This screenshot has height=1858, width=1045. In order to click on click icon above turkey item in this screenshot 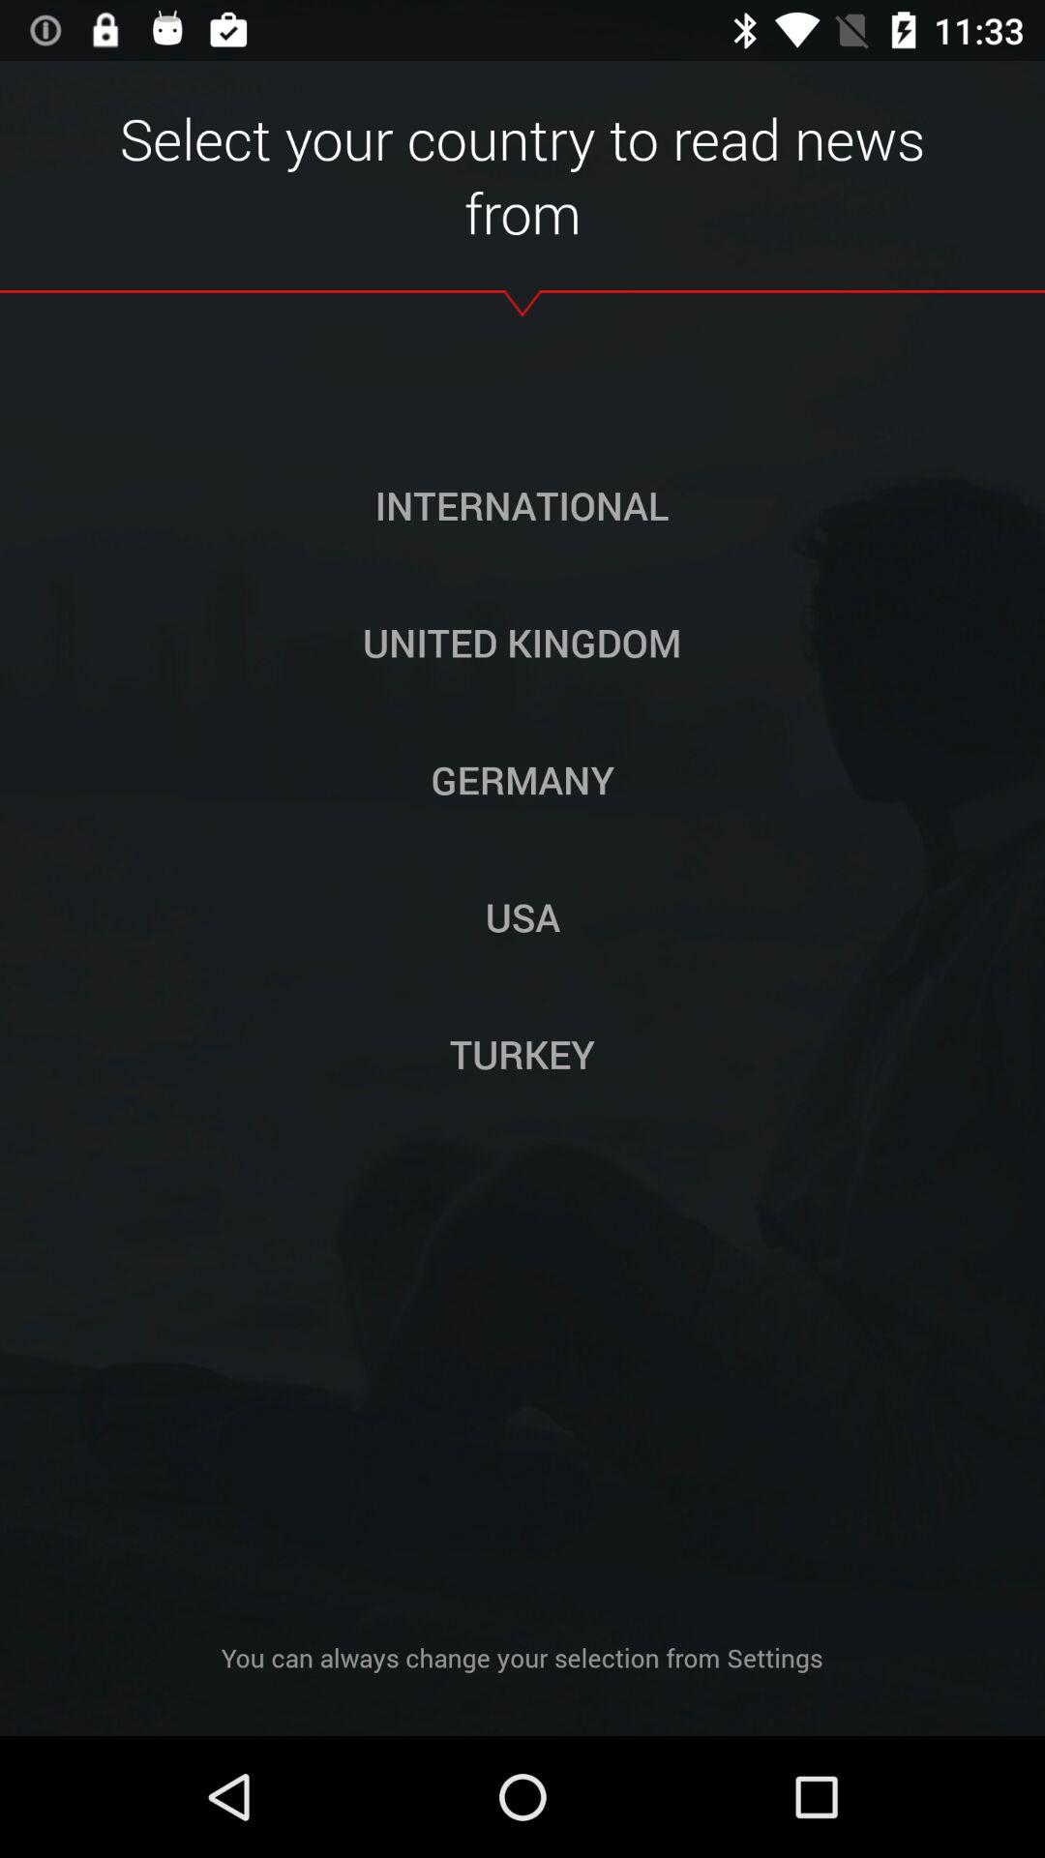, I will do `click(522, 916)`.